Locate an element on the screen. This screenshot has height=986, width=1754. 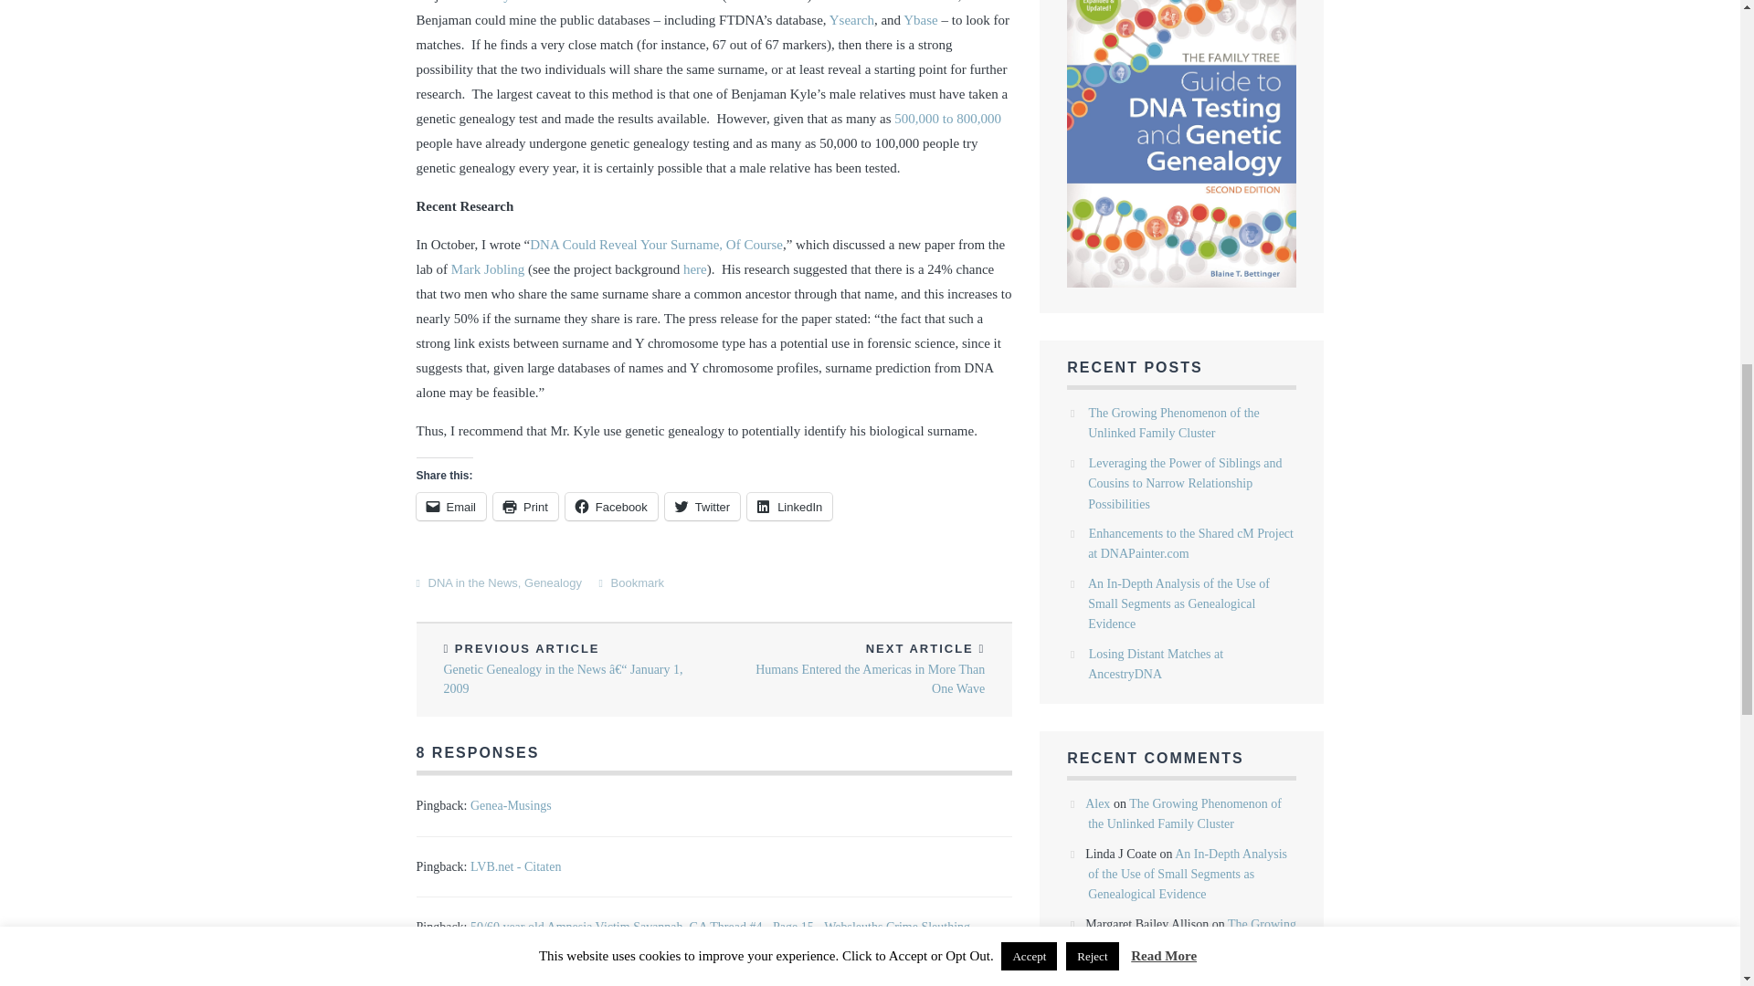
Click to share on LinkedIn is located at coordinates (789, 507).